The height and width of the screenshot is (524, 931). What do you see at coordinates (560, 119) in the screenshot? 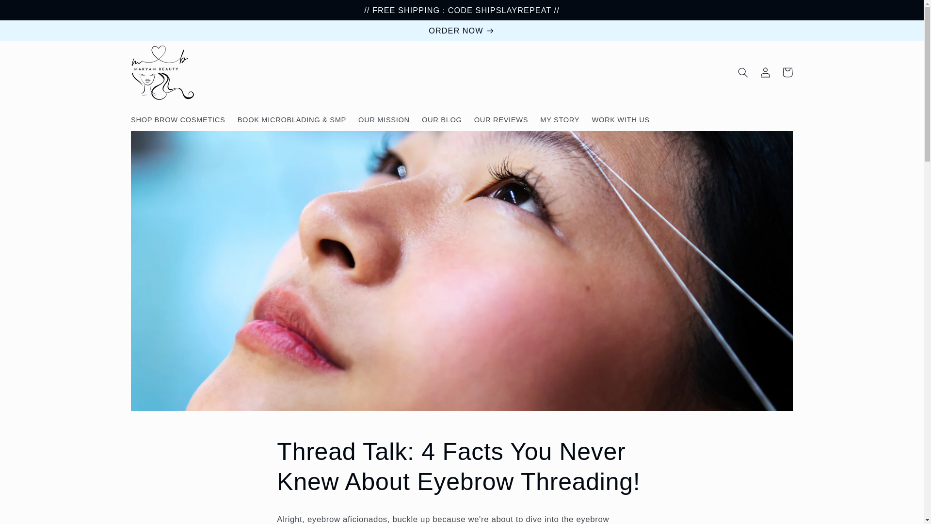
I see `MY STORY` at bounding box center [560, 119].